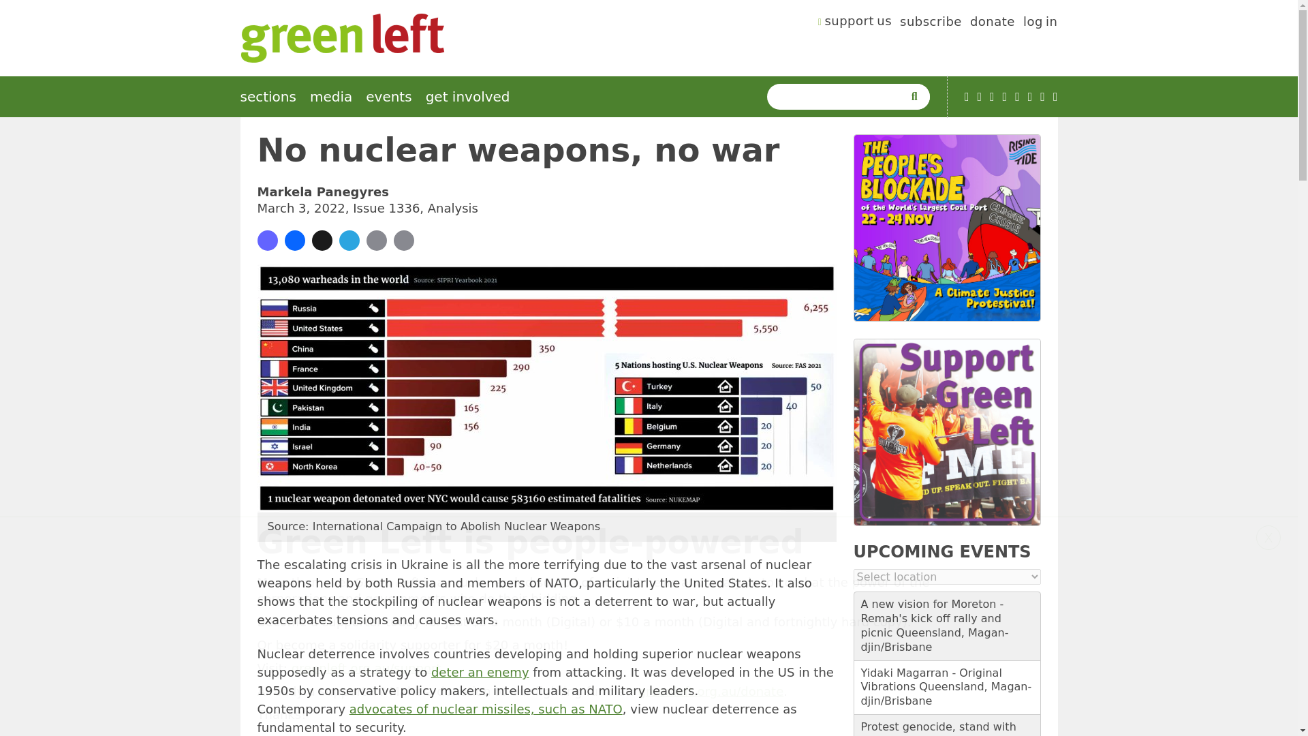 The width and height of the screenshot is (1308, 736). What do you see at coordinates (322, 241) in the screenshot?
I see `Share on X` at bounding box center [322, 241].